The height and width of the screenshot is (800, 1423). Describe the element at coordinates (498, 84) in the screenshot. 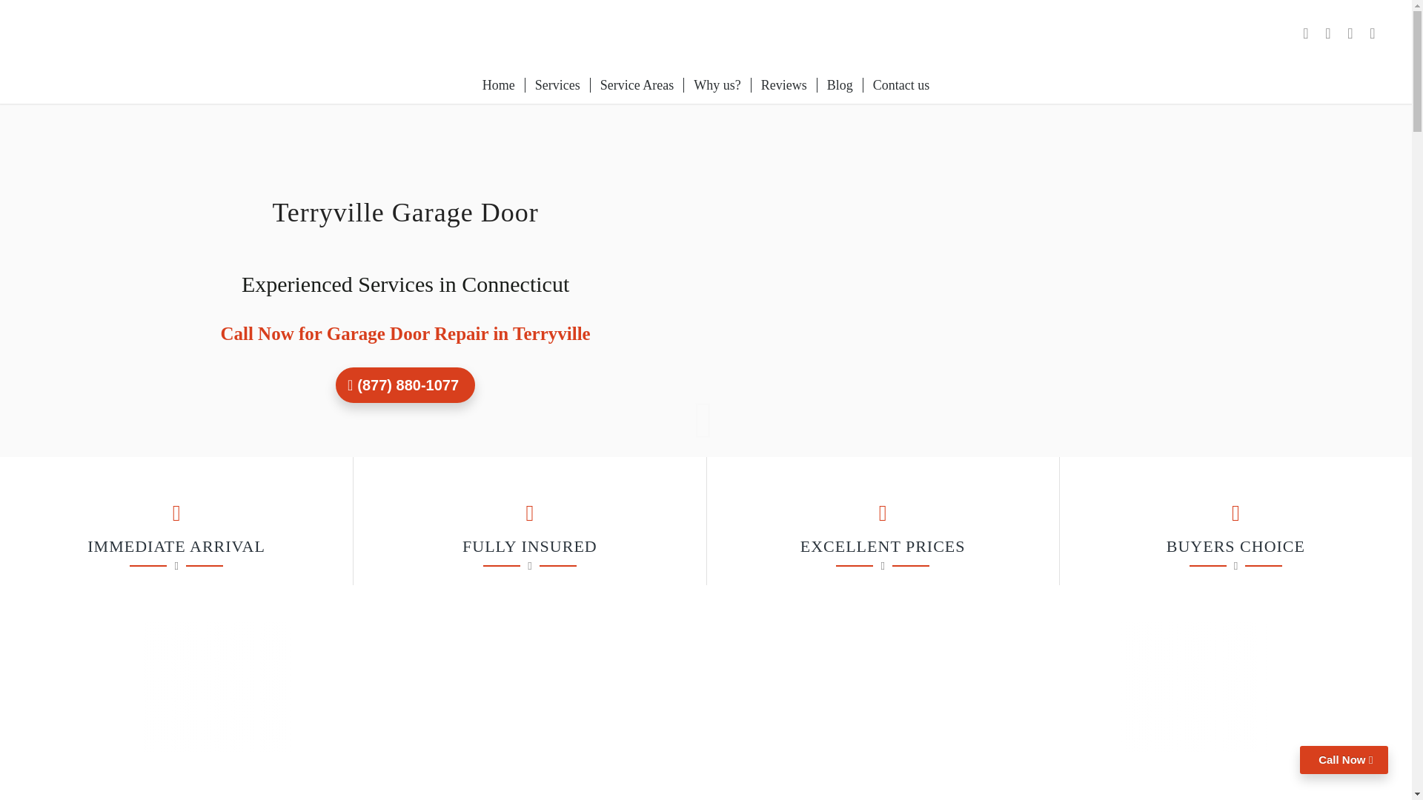

I see `Home` at that location.